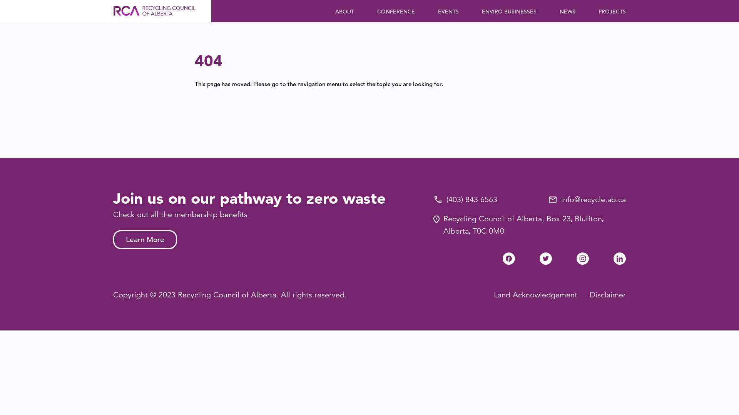 Image resolution: width=739 pixels, height=415 pixels. I want to click on Recycling Council of Alberta Logo, so click(154, 11).